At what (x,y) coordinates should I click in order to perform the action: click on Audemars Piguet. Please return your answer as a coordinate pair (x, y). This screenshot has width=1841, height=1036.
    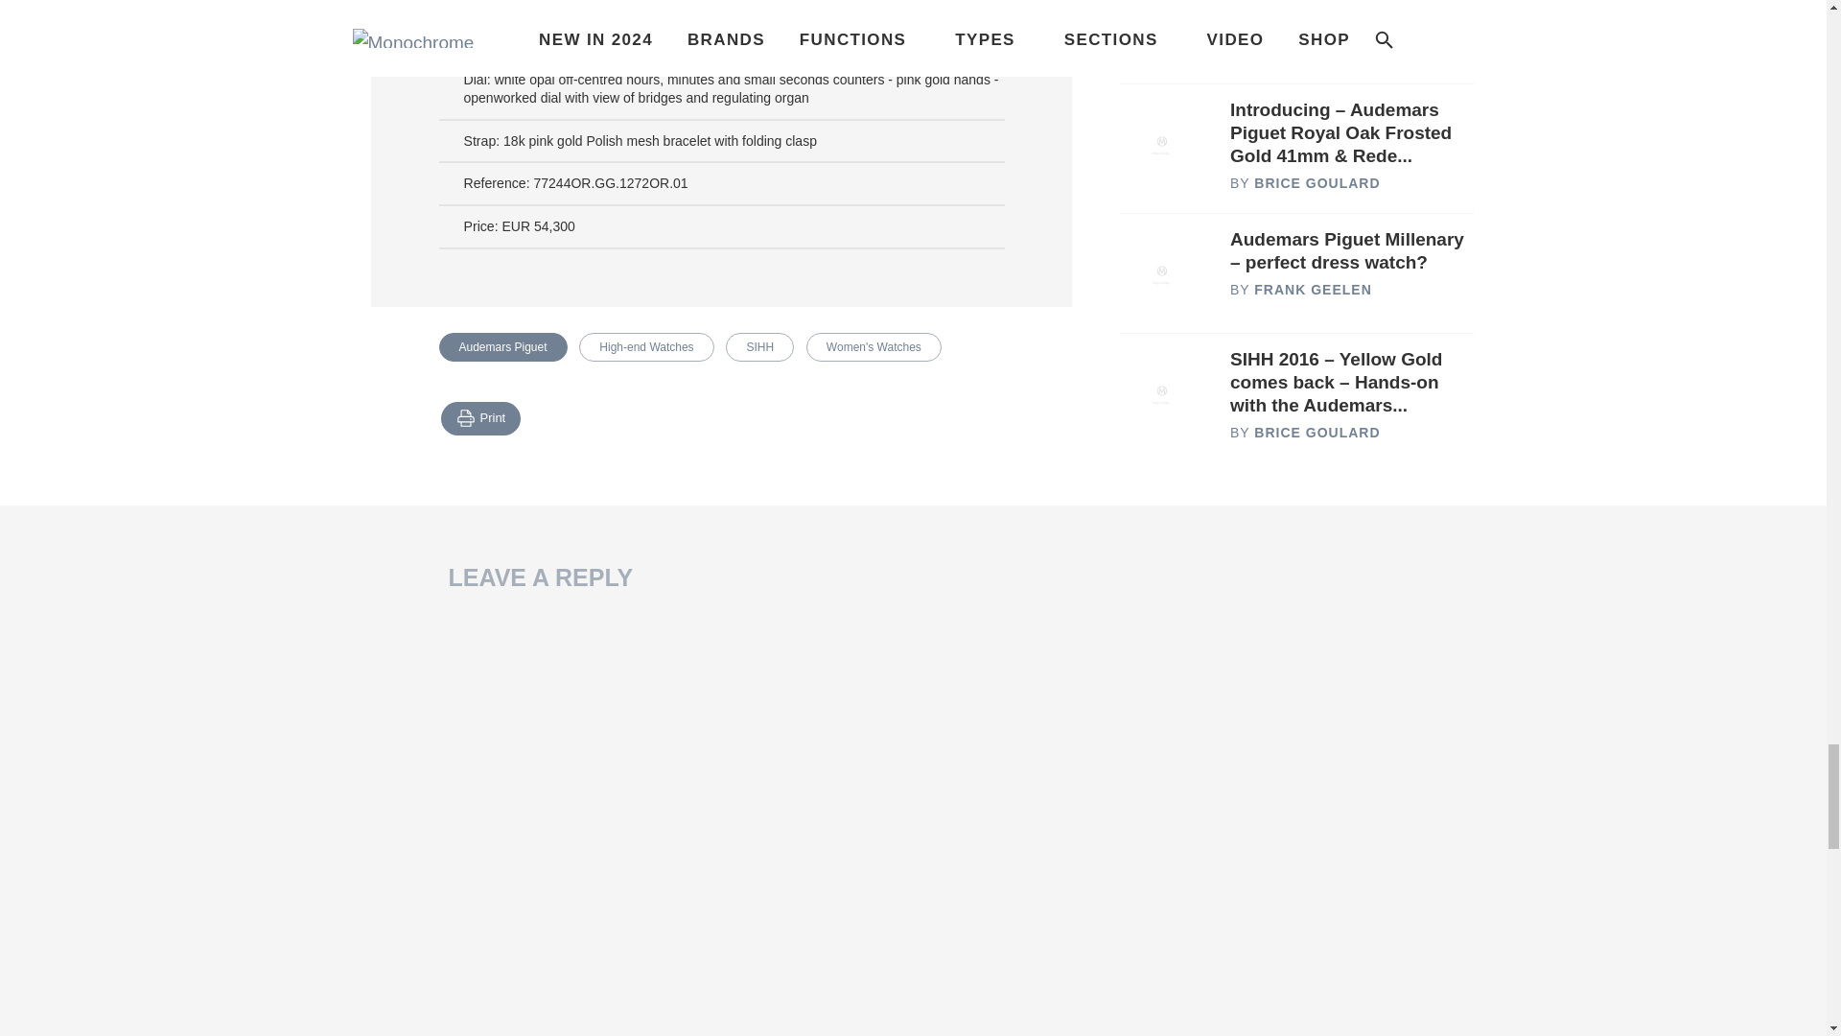
    Looking at the image, I should click on (502, 346).